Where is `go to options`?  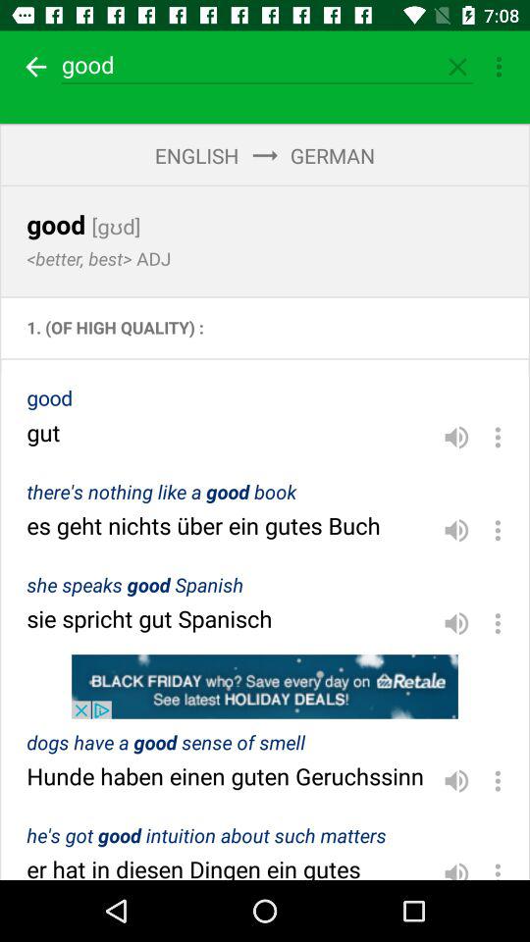
go to options is located at coordinates (498, 623).